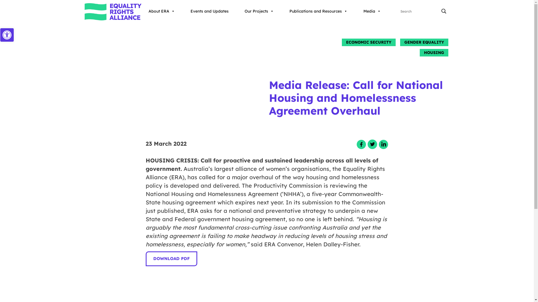  I want to click on DOWNLOAD PDF, so click(171, 259).